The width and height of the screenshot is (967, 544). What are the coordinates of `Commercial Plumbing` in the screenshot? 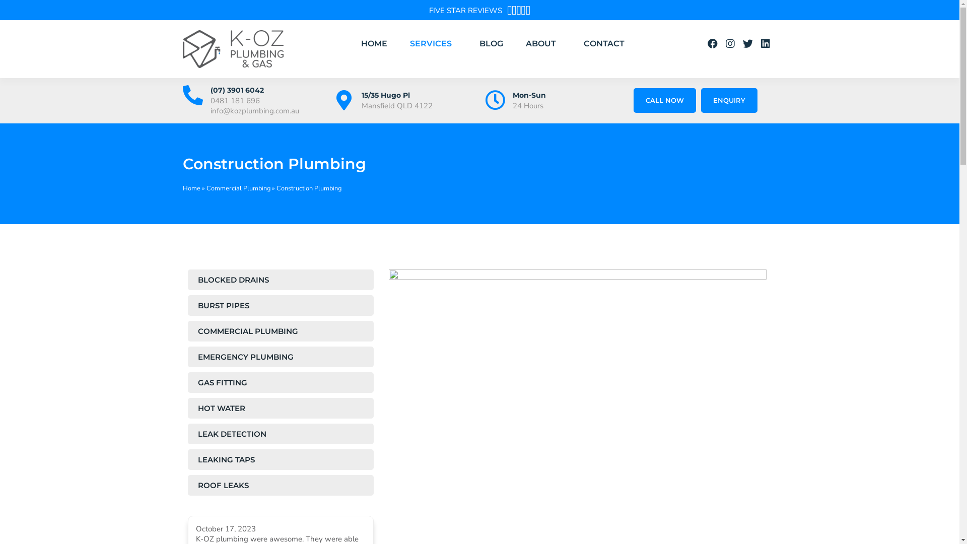 It's located at (239, 188).